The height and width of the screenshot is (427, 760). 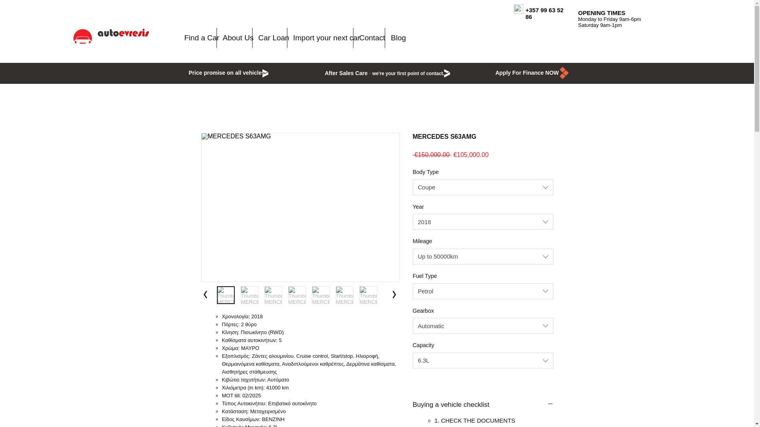 I want to click on 2018, so click(x=483, y=222).